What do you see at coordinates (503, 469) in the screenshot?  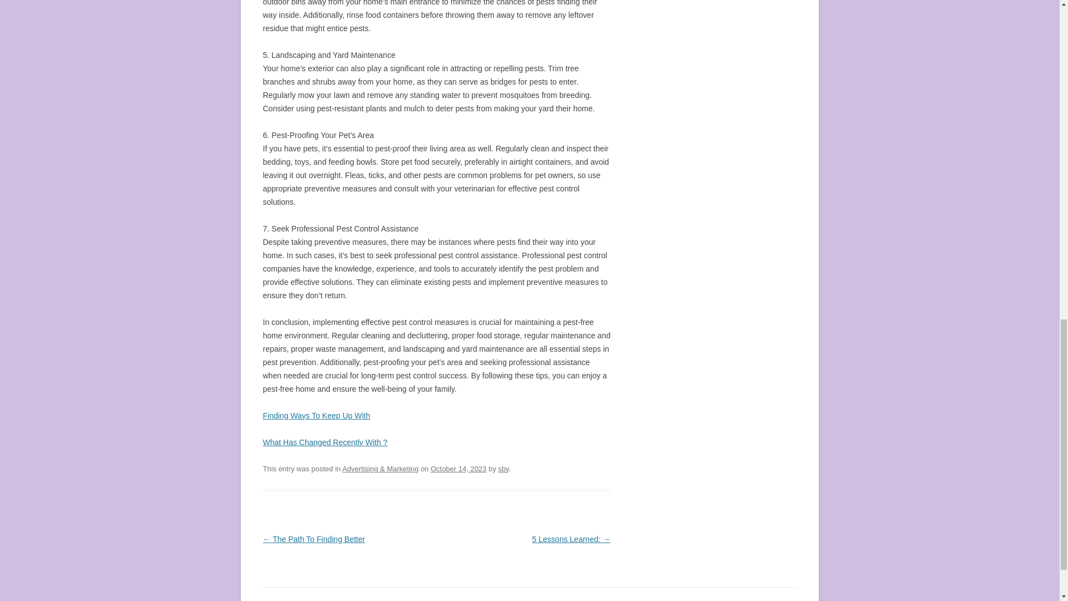 I see `View all posts by sby` at bounding box center [503, 469].